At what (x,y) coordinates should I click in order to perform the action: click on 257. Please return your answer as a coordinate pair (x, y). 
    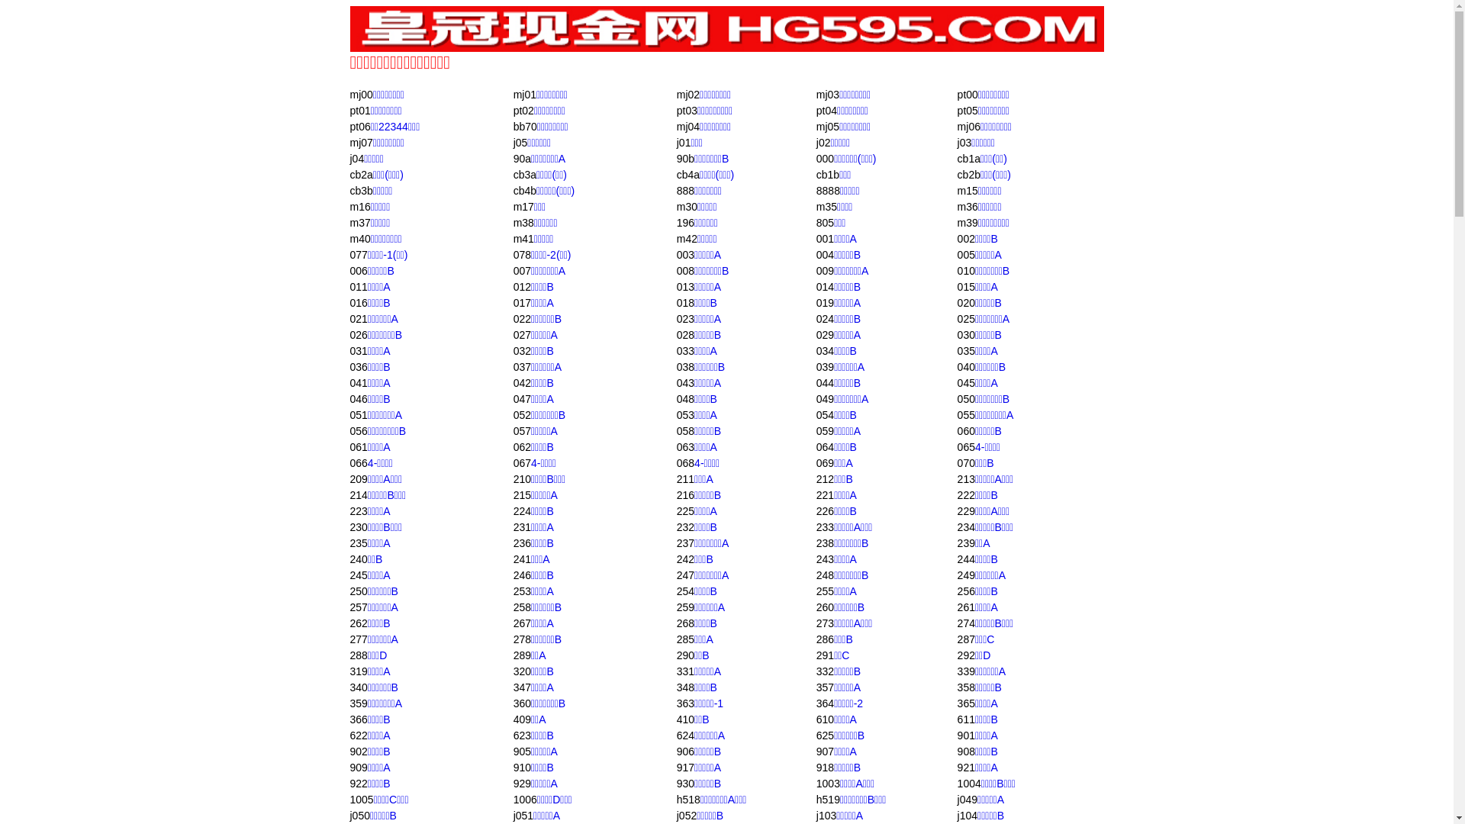
    Looking at the image, I should click on (359, 607).